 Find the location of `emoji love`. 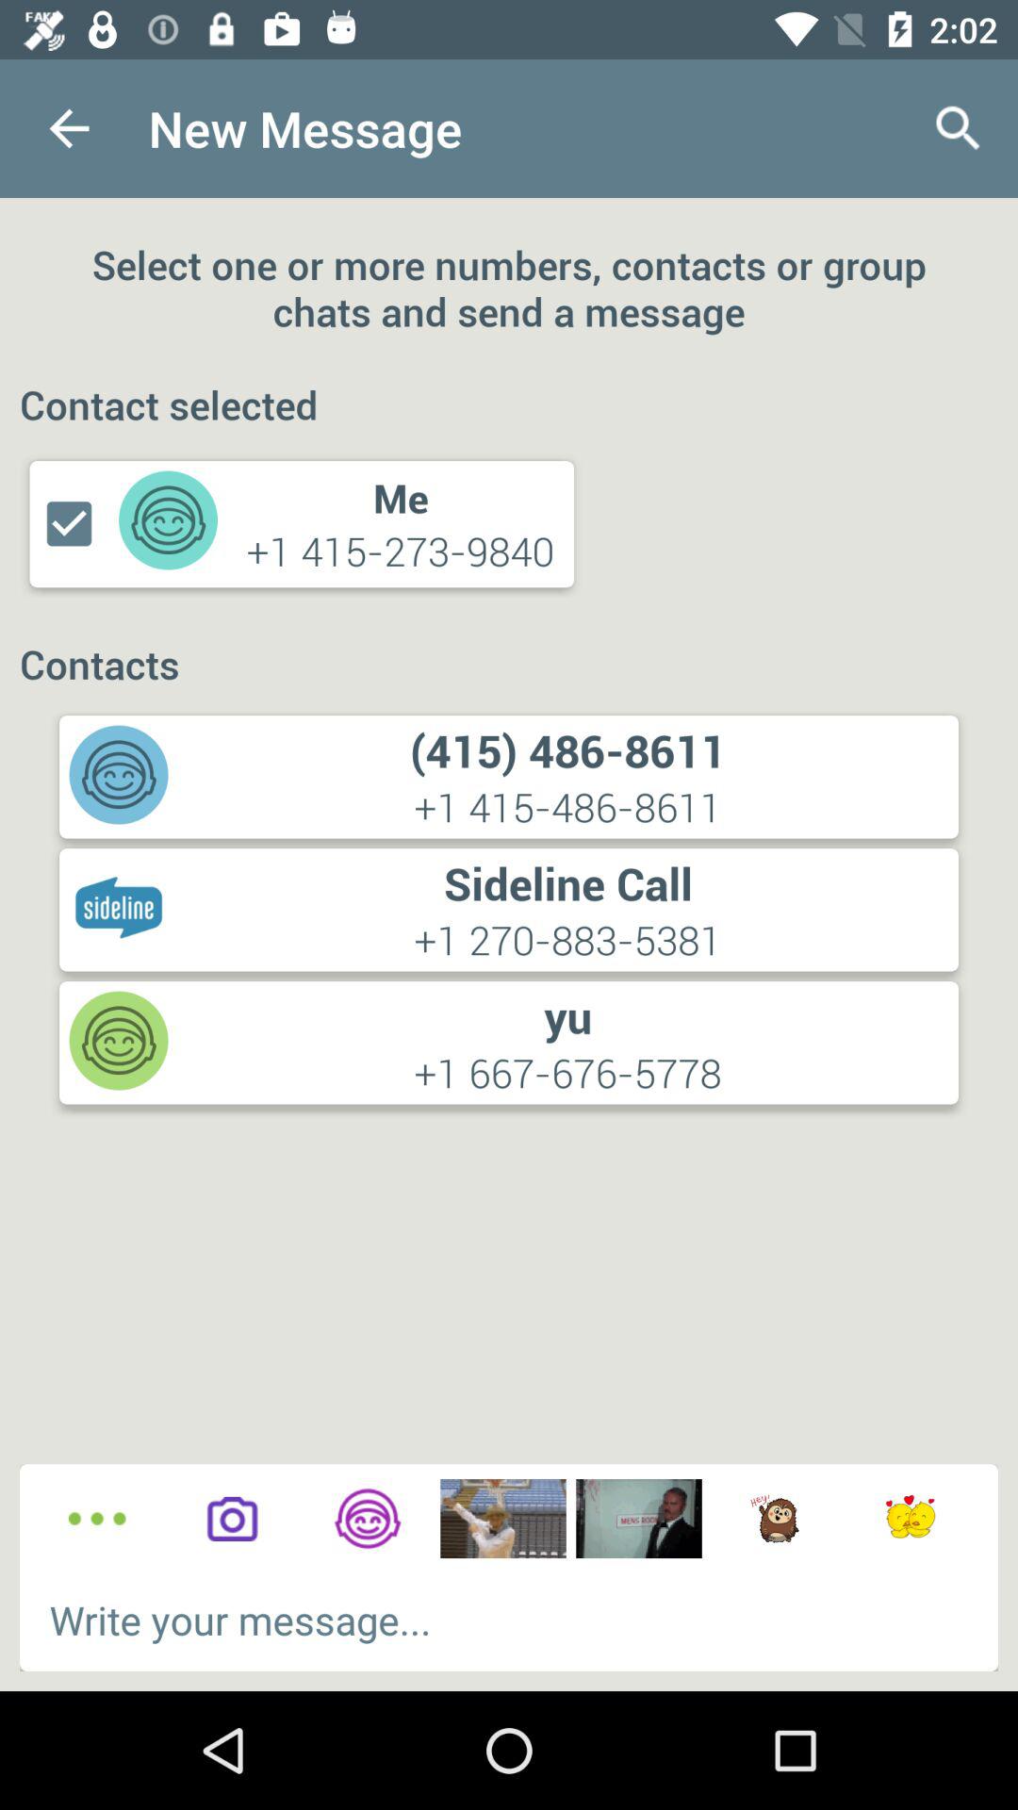

emoji love is located at coordinates (911, 1519).